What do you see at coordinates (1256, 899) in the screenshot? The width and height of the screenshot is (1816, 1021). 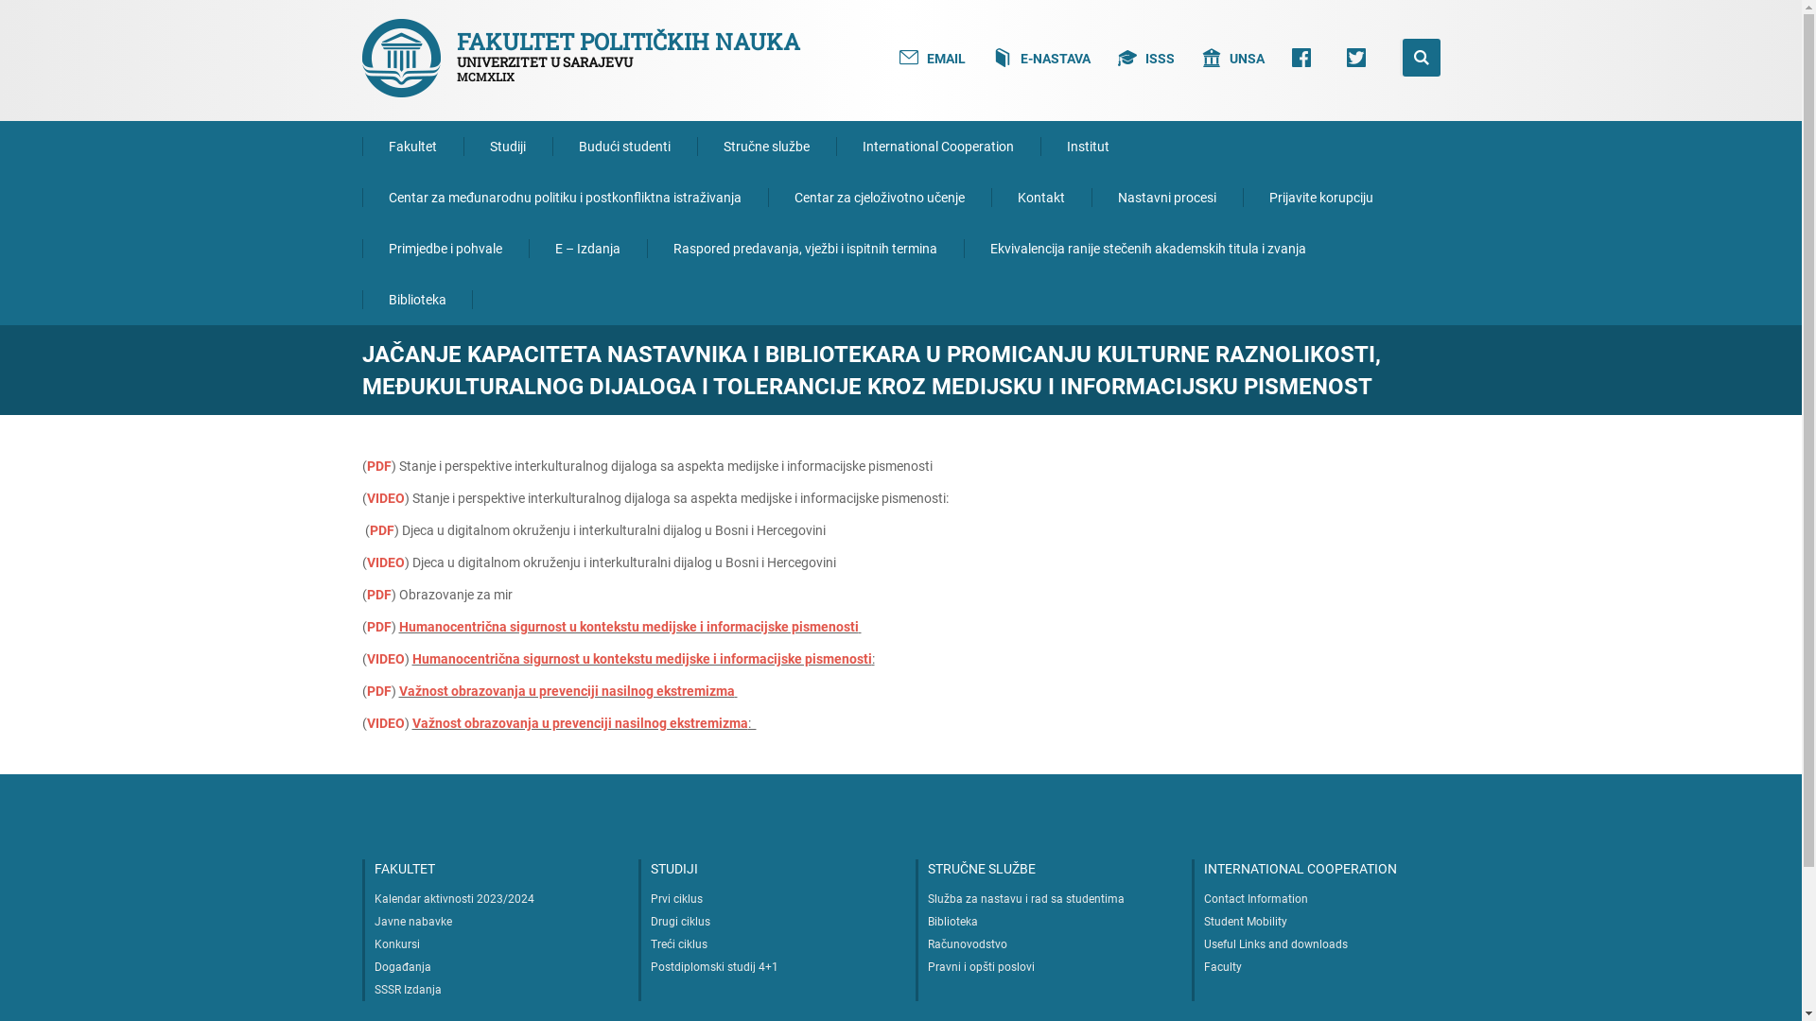 I see `Contact Information` at bounding box center [1256, 899].